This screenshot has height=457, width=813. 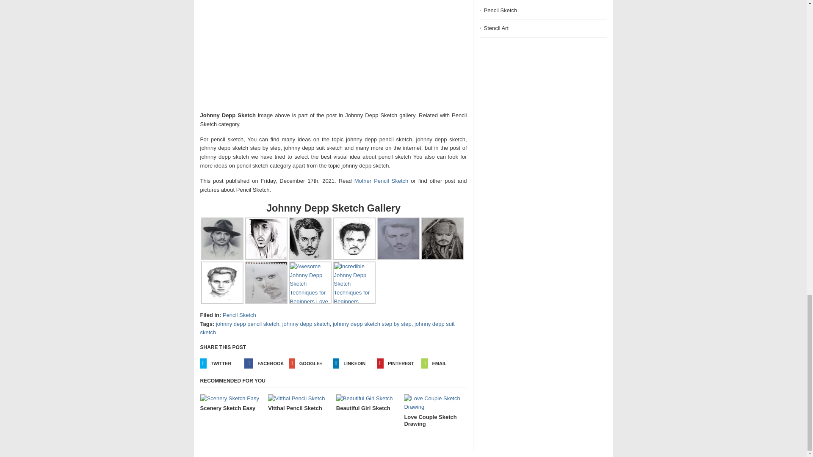 I want to click on FACEBOOK, so click(x=266, y=363).